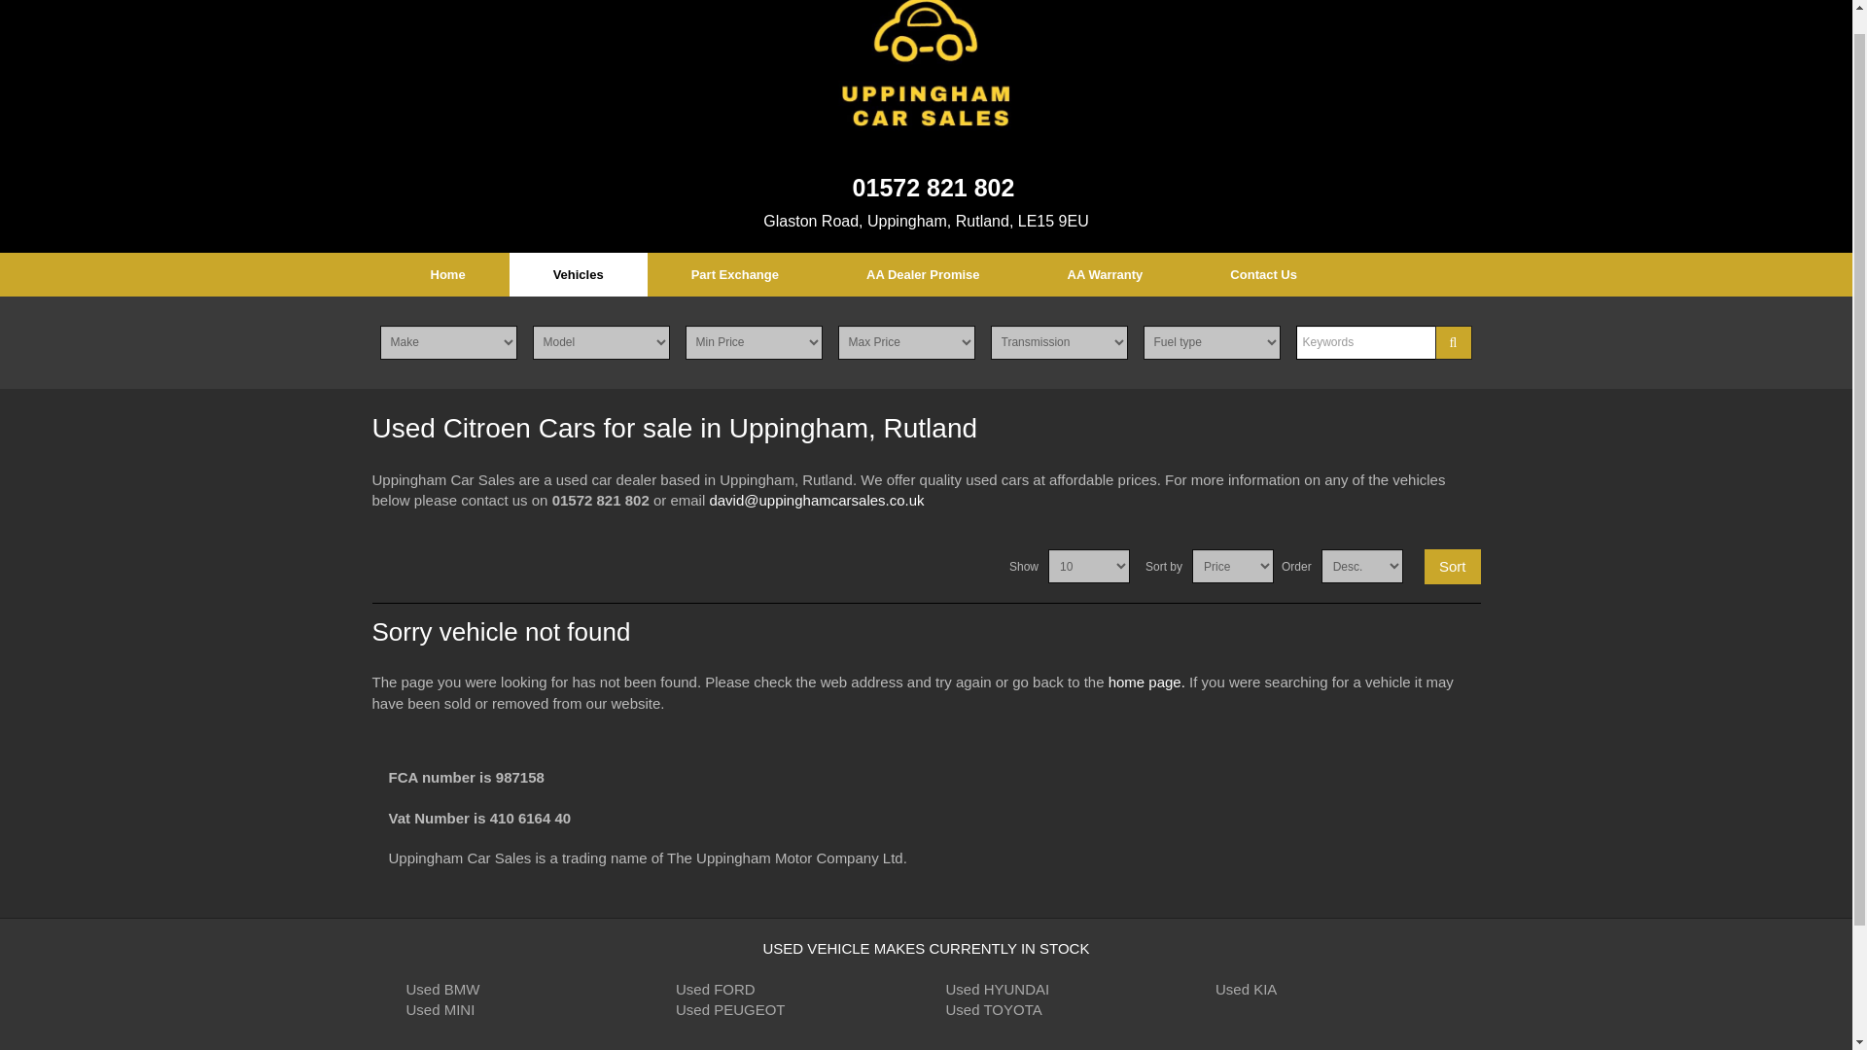 This screenshot has height=1050, width=1867. I want to click on Uppingham Car Sales, so click(926, 68).